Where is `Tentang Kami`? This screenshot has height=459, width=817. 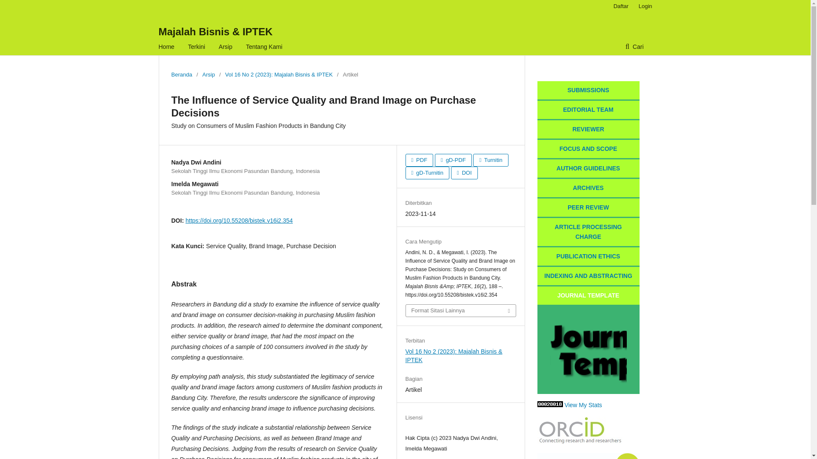 Tentang Kami is located at coordinates (264, 46).